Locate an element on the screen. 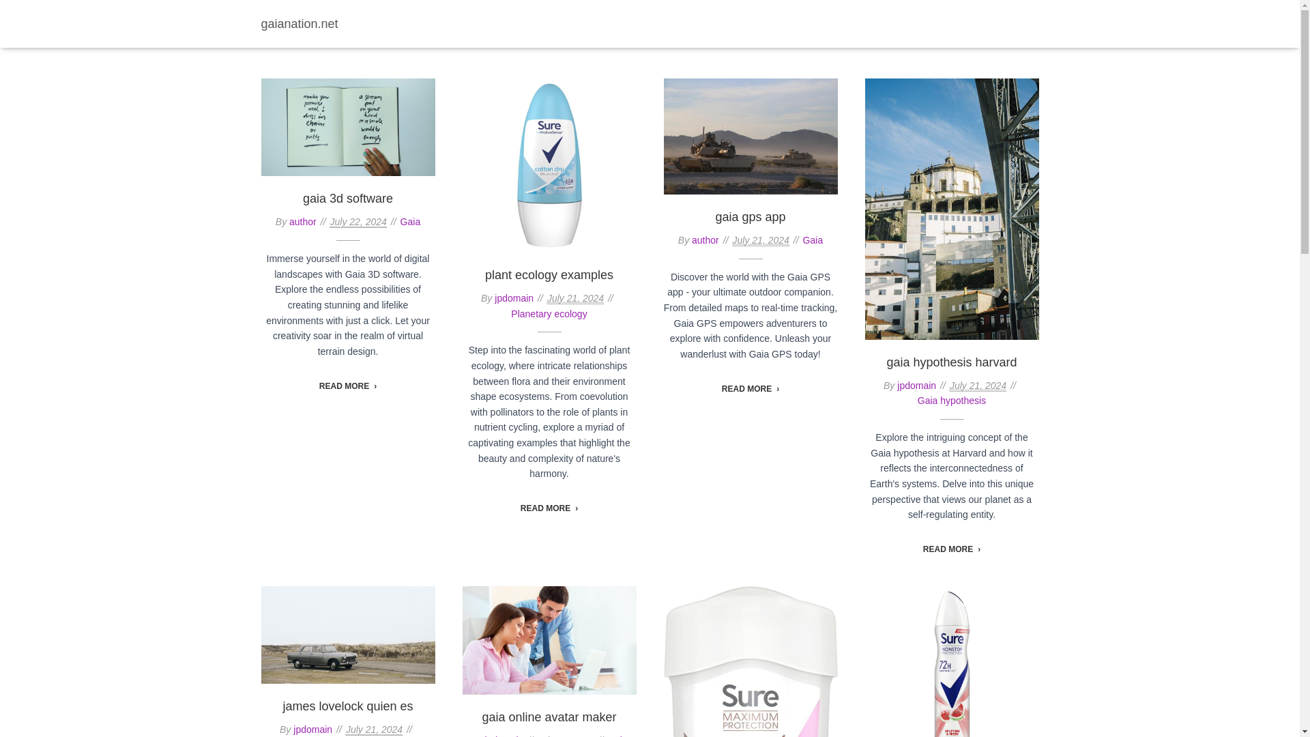 This screenshot has width=1310, height=737. Gaia is located at coordinates (641, 19).